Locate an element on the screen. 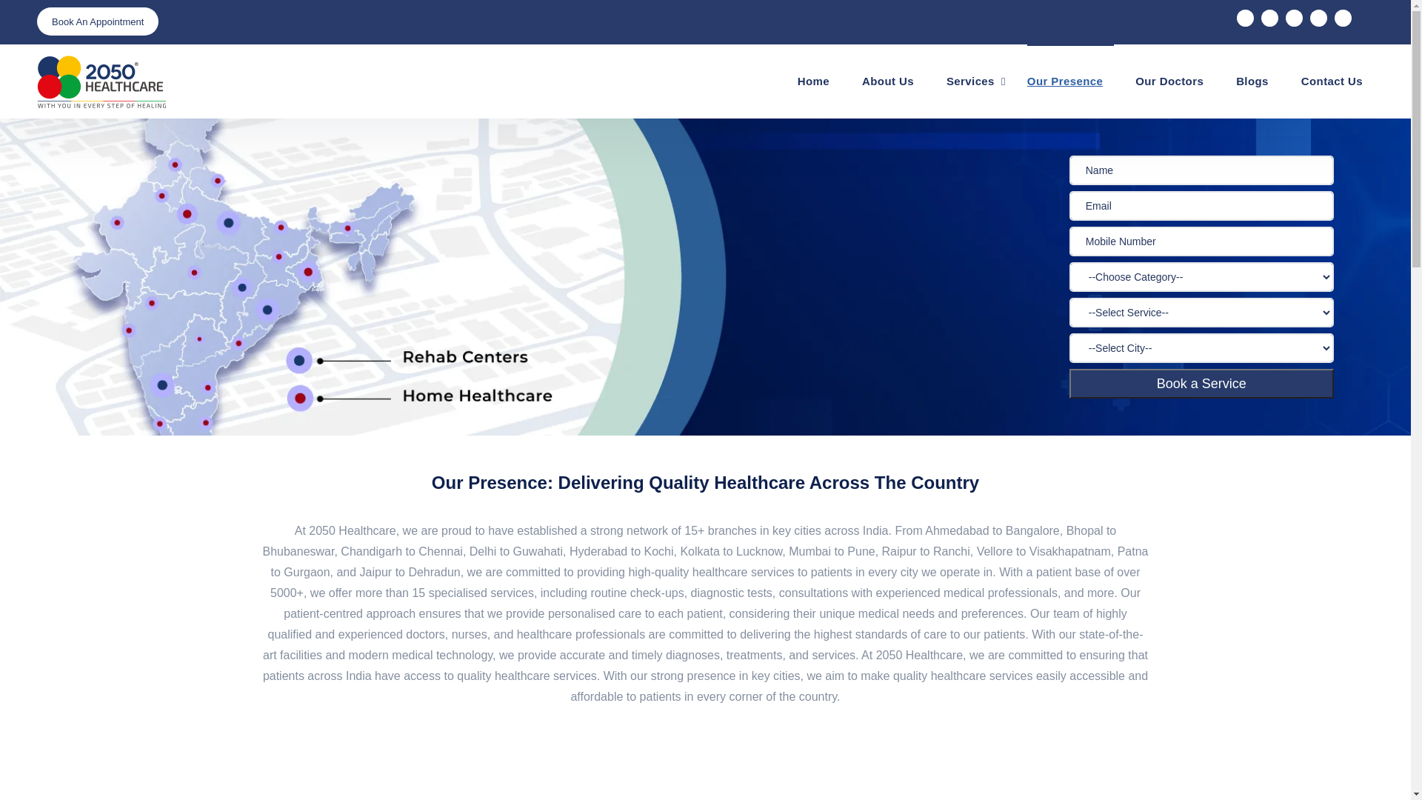 The width and height of the screenshot is (1422, 800). Our Doctors is located at coordinates (1175, 81).